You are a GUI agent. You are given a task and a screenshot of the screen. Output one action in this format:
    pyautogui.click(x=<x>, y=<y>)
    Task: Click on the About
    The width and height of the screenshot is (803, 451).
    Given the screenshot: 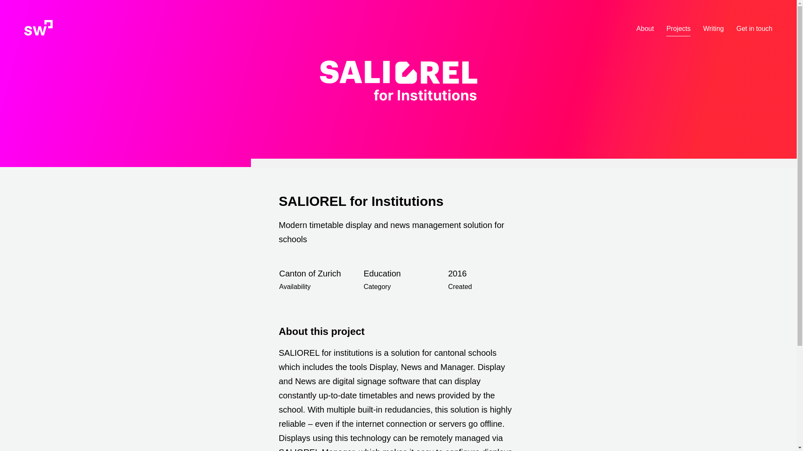 What is the action you would take?
    pyautogui.click(x=645, y=29)
    